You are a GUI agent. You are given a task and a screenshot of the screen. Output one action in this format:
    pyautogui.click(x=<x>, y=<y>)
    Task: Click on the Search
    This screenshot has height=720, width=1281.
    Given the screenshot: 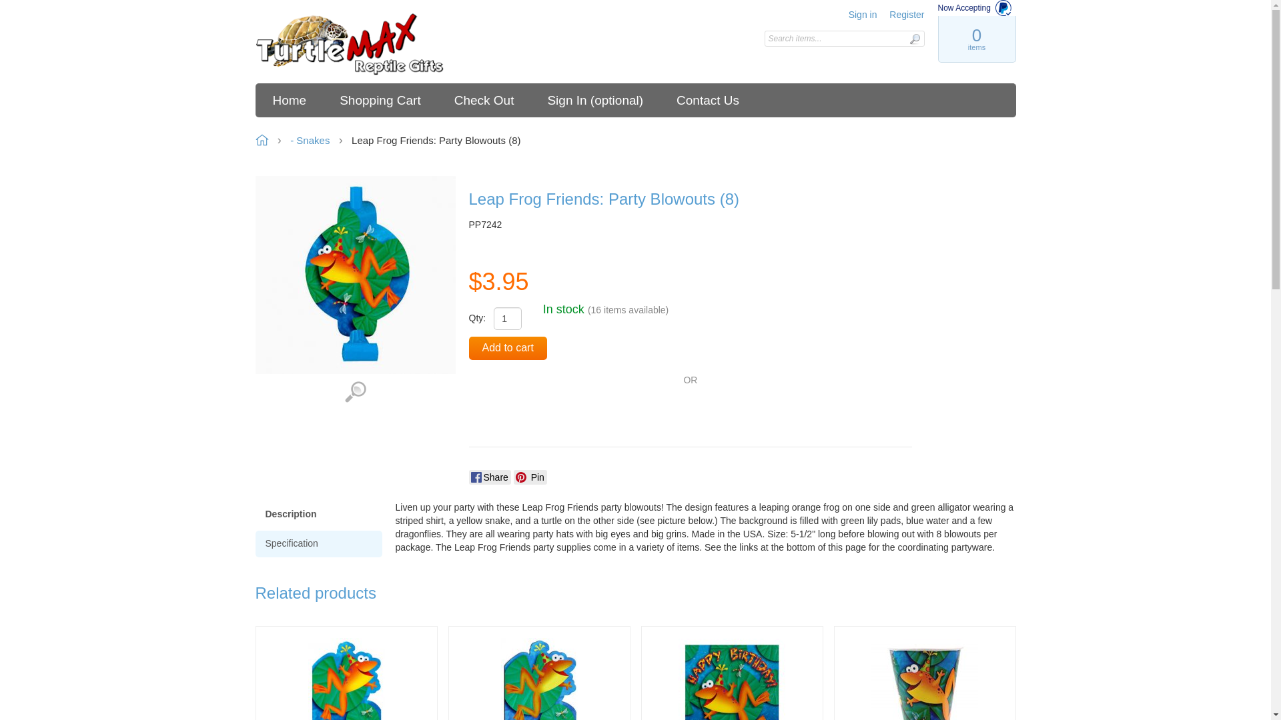 What is the action you would take?
    pyautogui.click(x=914, y=39)
    